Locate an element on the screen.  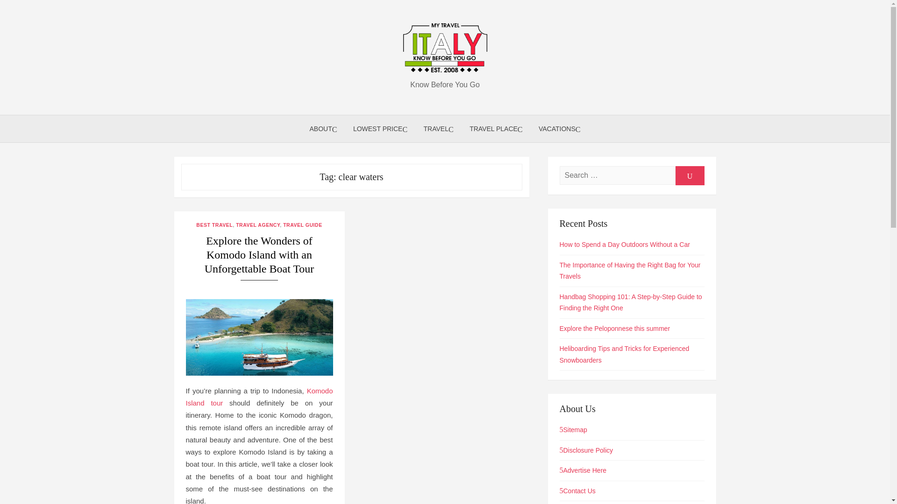
LOWEST PRICE is located at coordinates (380, 129).